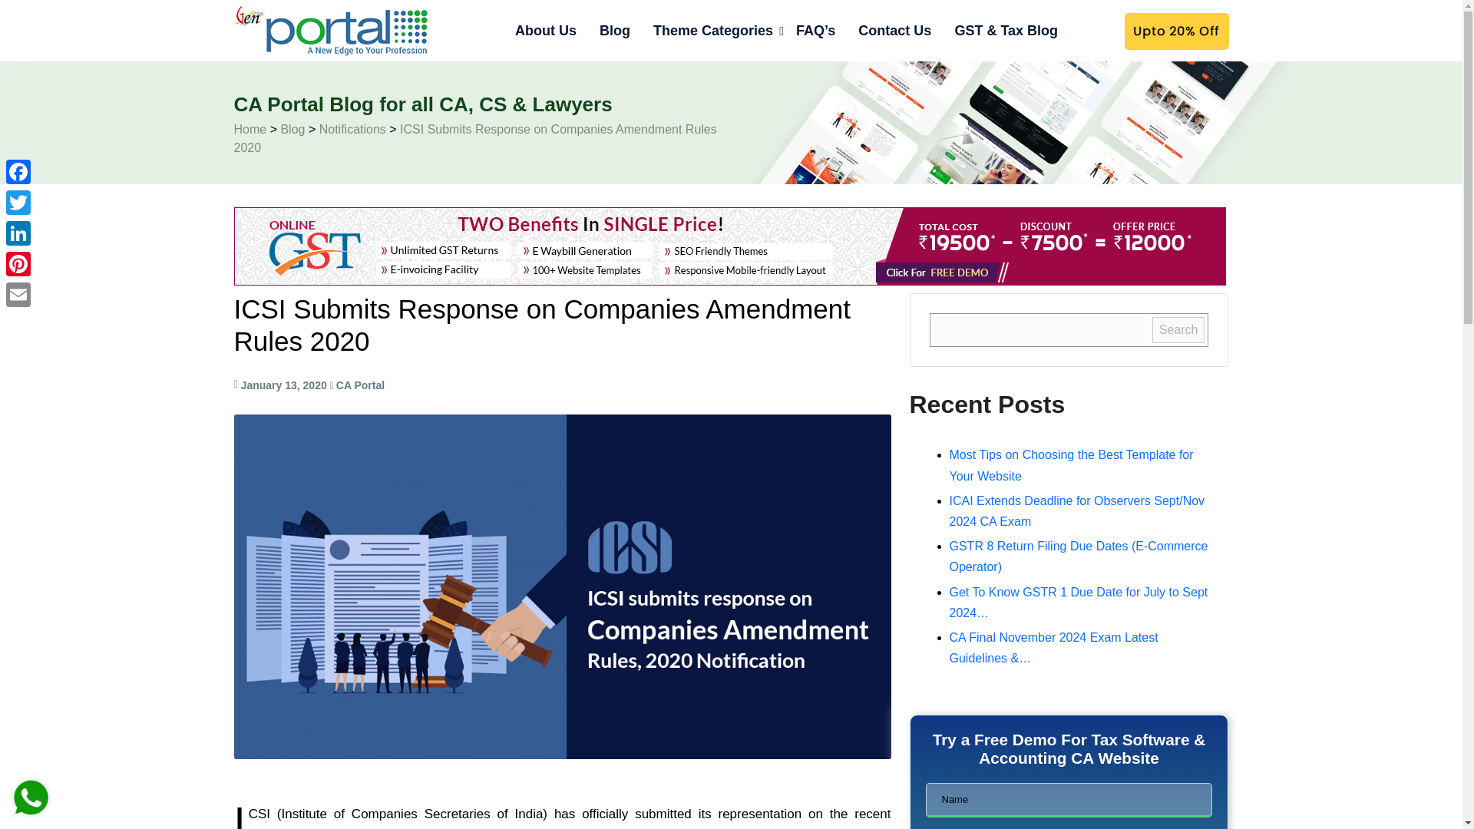 The width and height of the screenshot is (1474, 829). What do you see at coordinates (1175, 31) in the screenshot?
I see `Quote Now` at bounding box center [1175, 31].